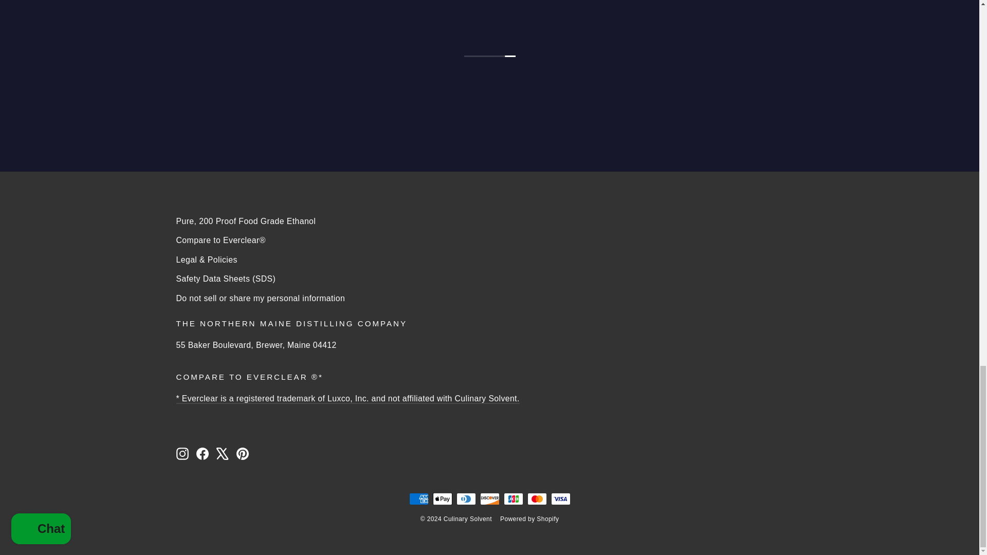 The image size is (987, 555). I want to click on Discover, so click(489, 498).